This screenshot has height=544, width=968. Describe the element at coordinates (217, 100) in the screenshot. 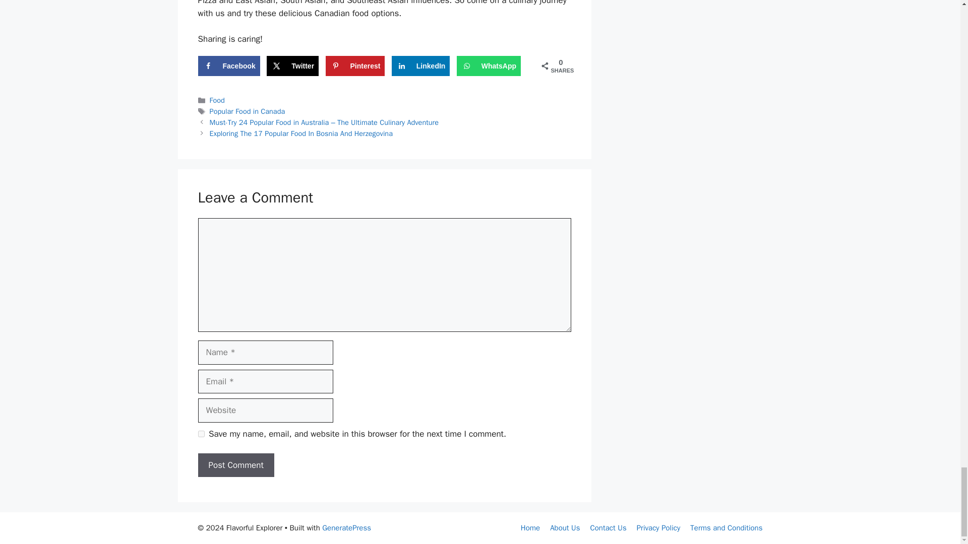

I see `Food` at that location.